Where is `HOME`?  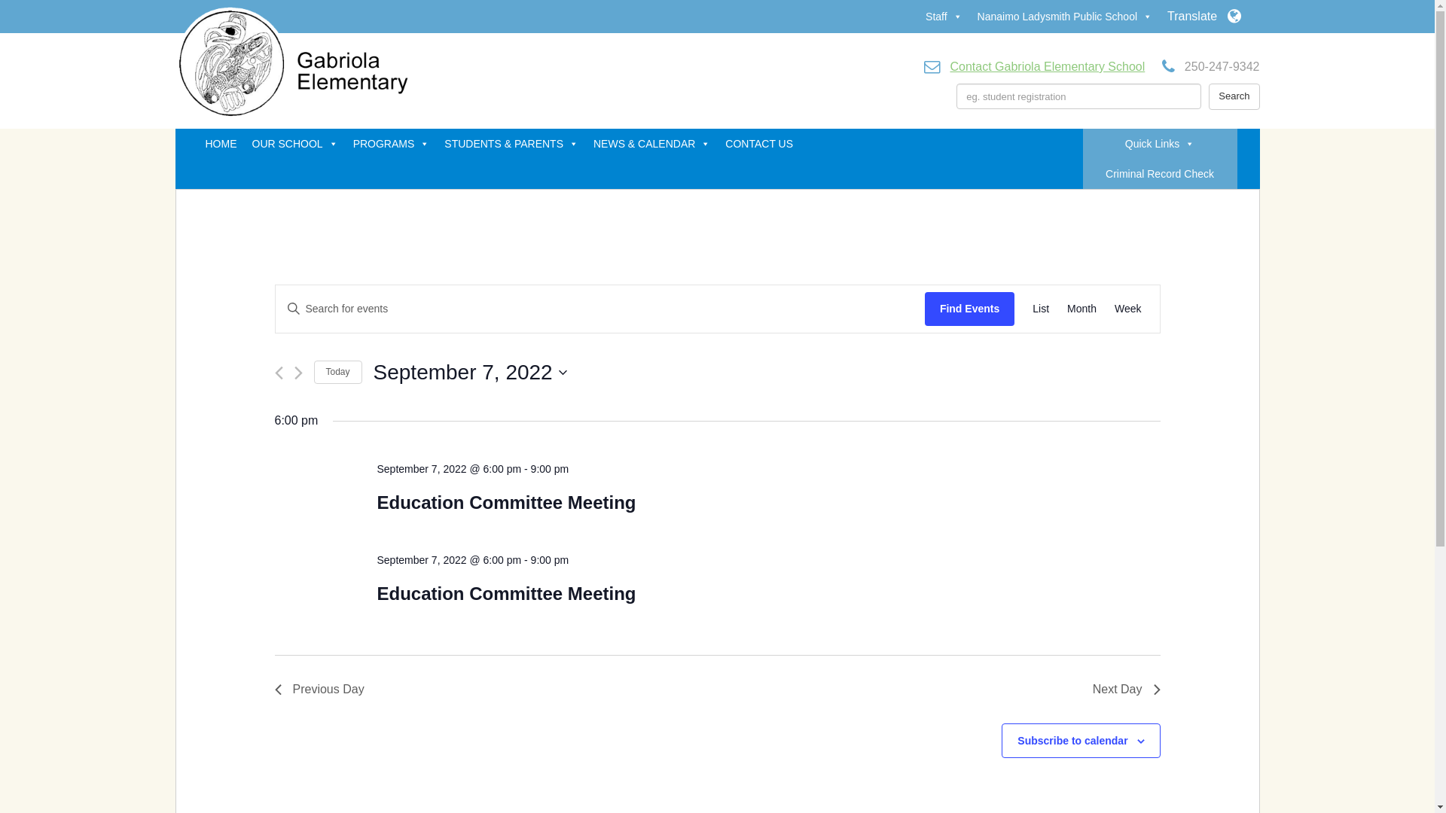 HOME is located at coordinates (221, 144).